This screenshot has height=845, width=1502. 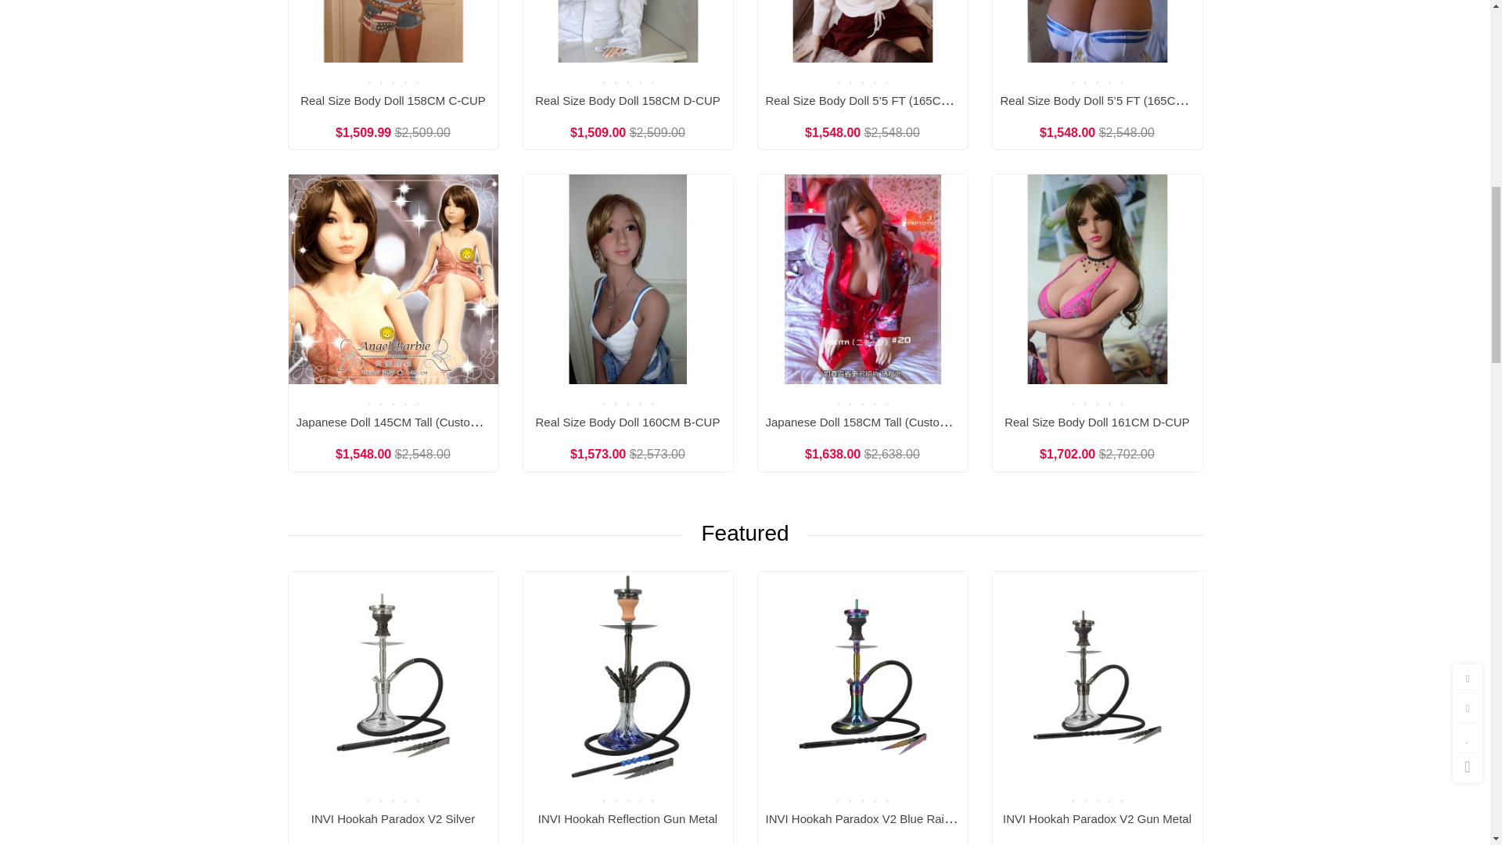 I want to click on Real Size Body Doll 158CM D-CUP, so click(x=627, y=31).